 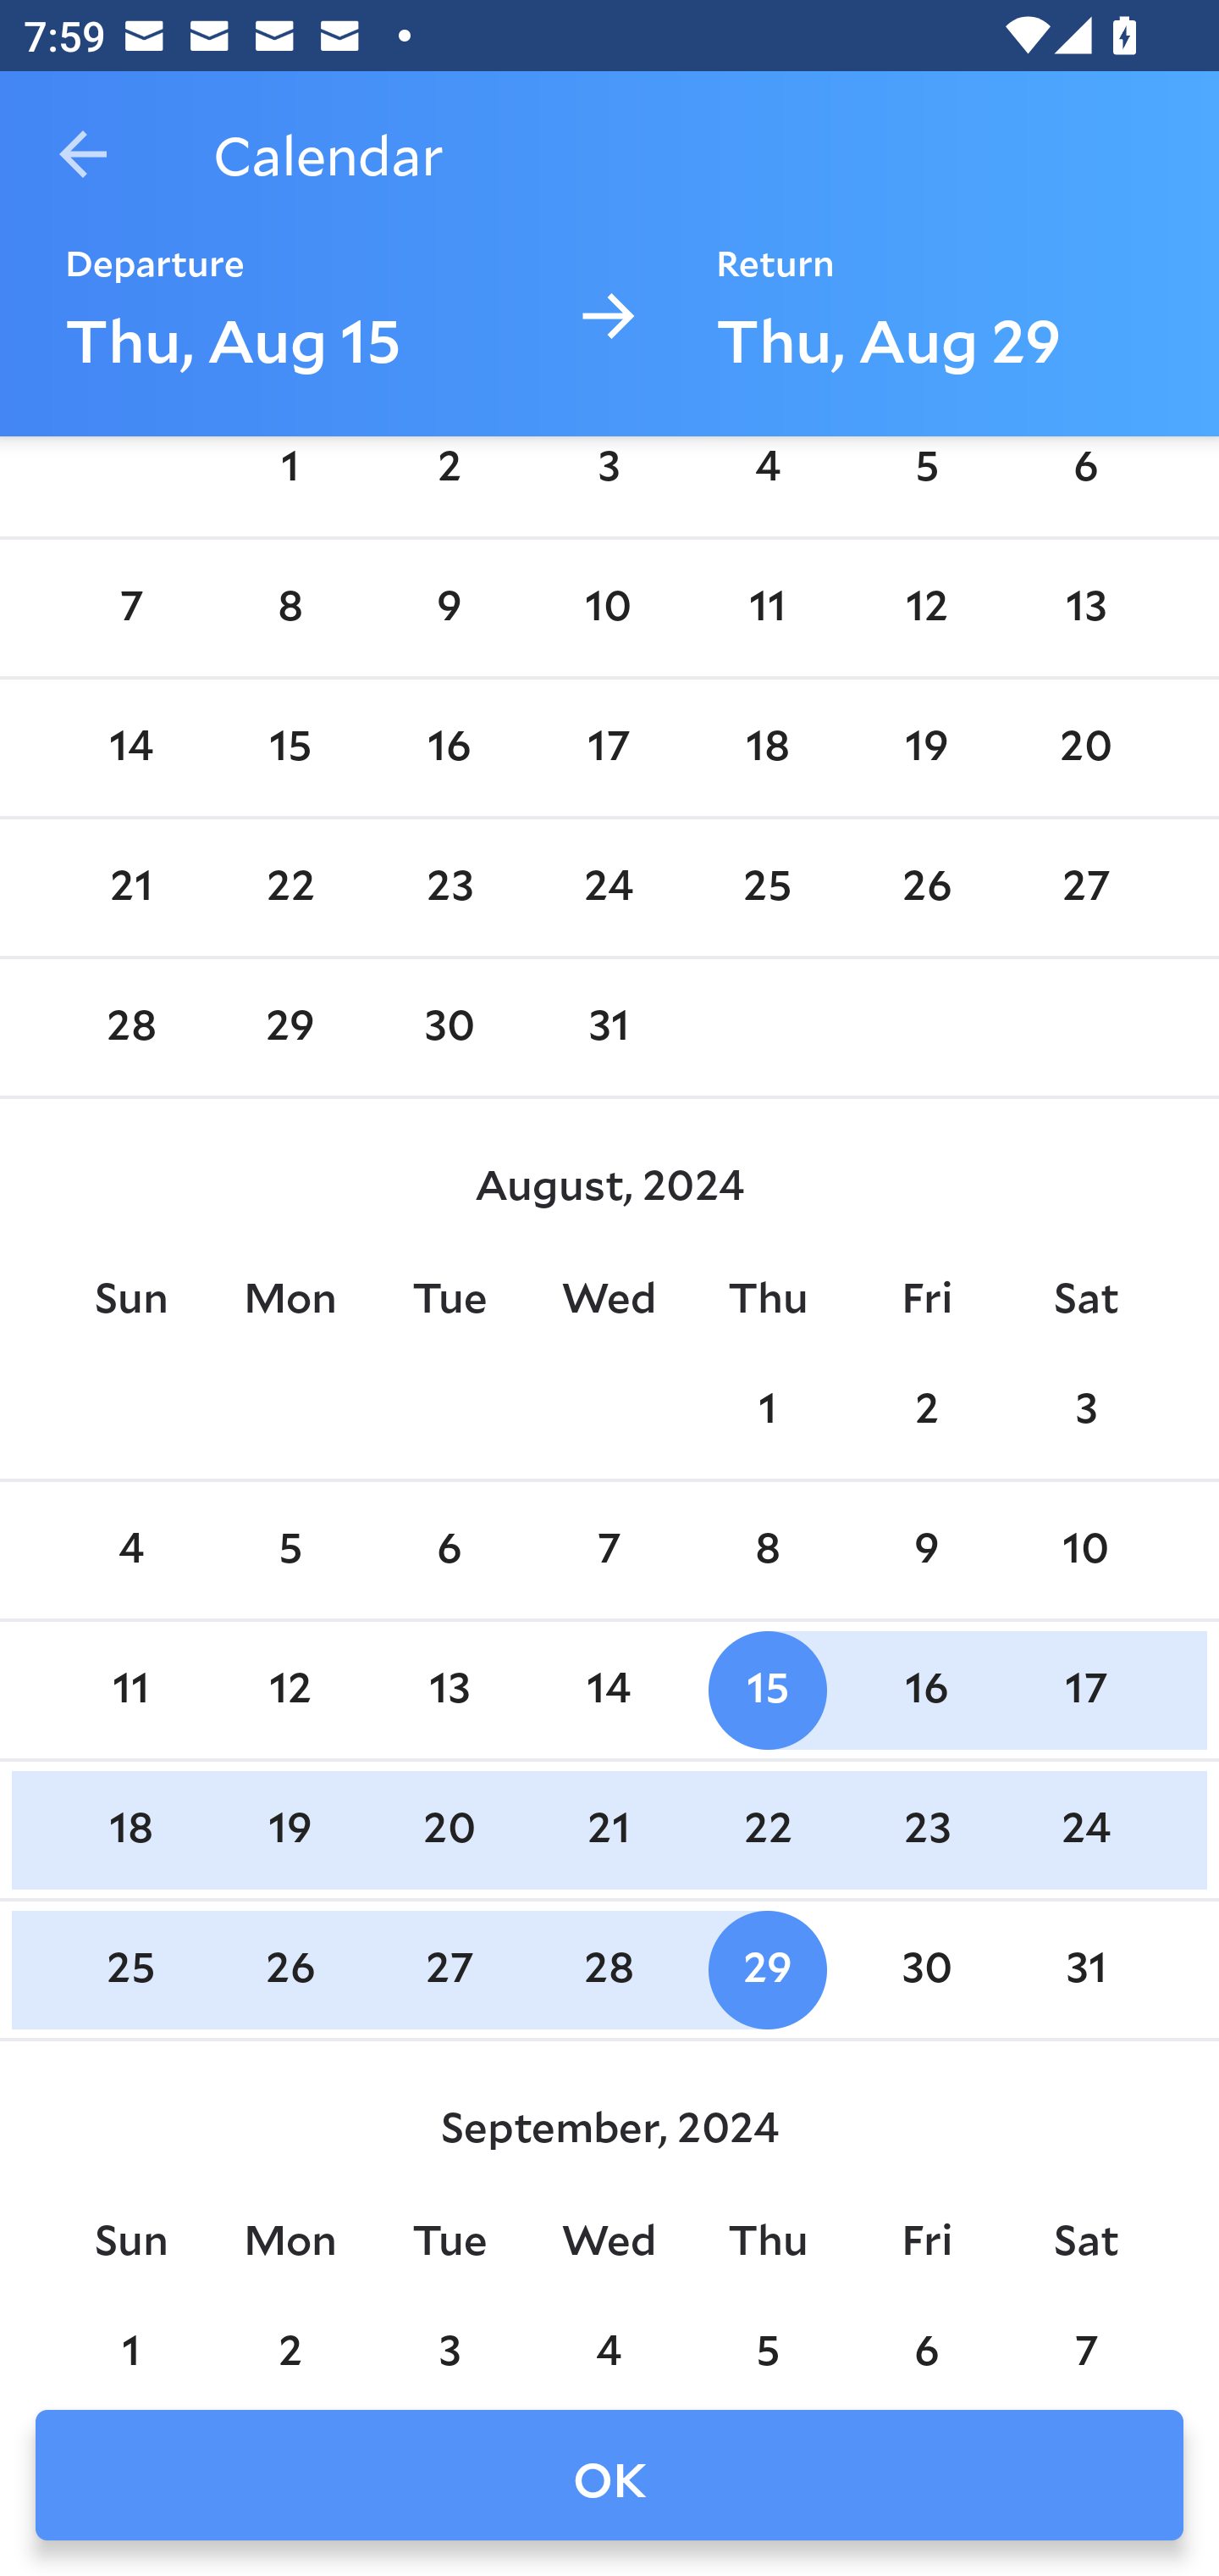 I want to click on 18, so click(x=130, y=1831).